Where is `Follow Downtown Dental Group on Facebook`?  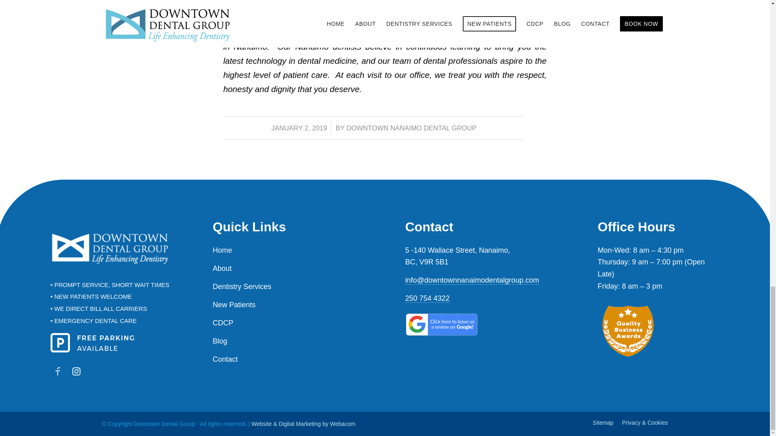 Follow Downtown Dental Group on Facebook is located at coordinates (57, 371).